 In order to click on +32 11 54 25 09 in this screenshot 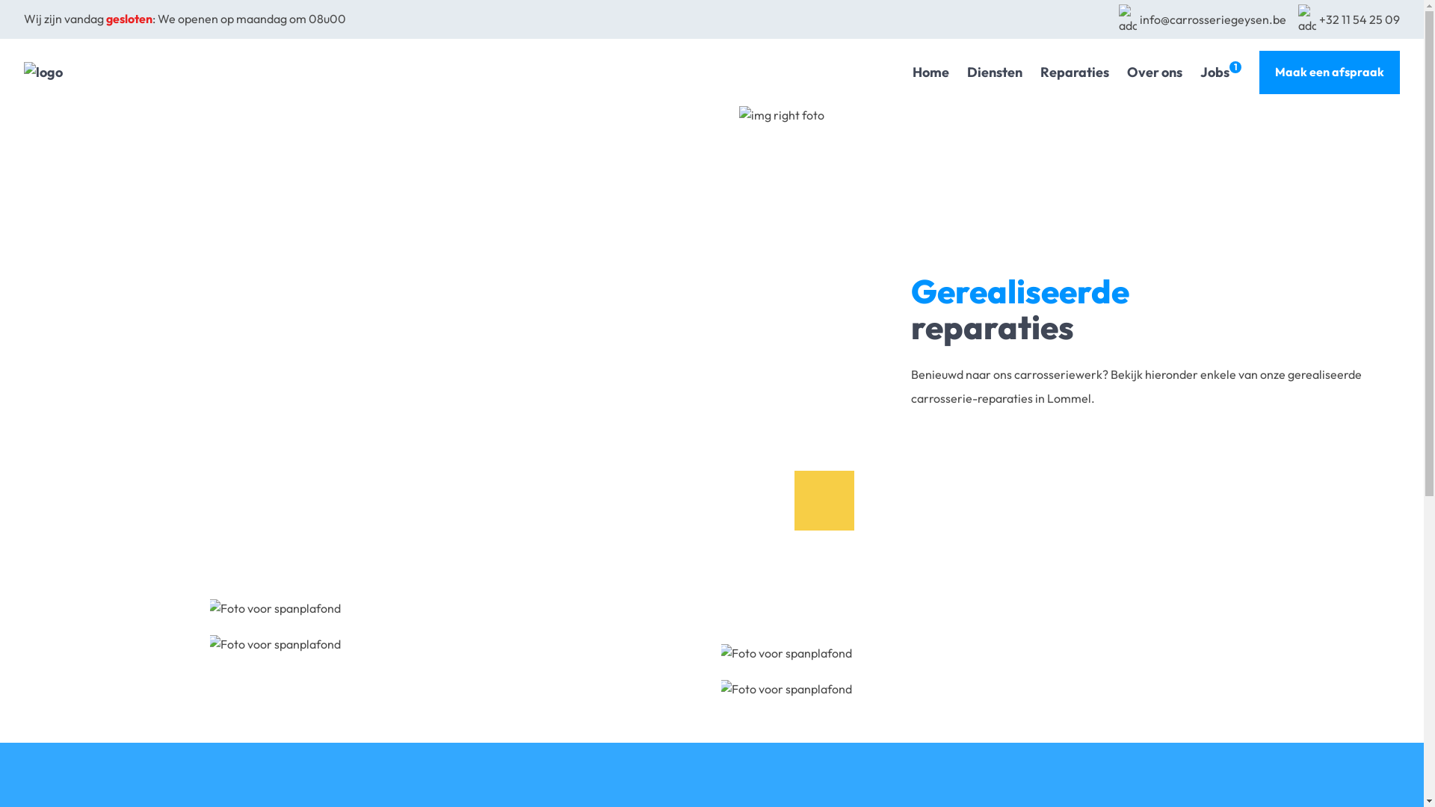, I will do `click(1349, 19)`.